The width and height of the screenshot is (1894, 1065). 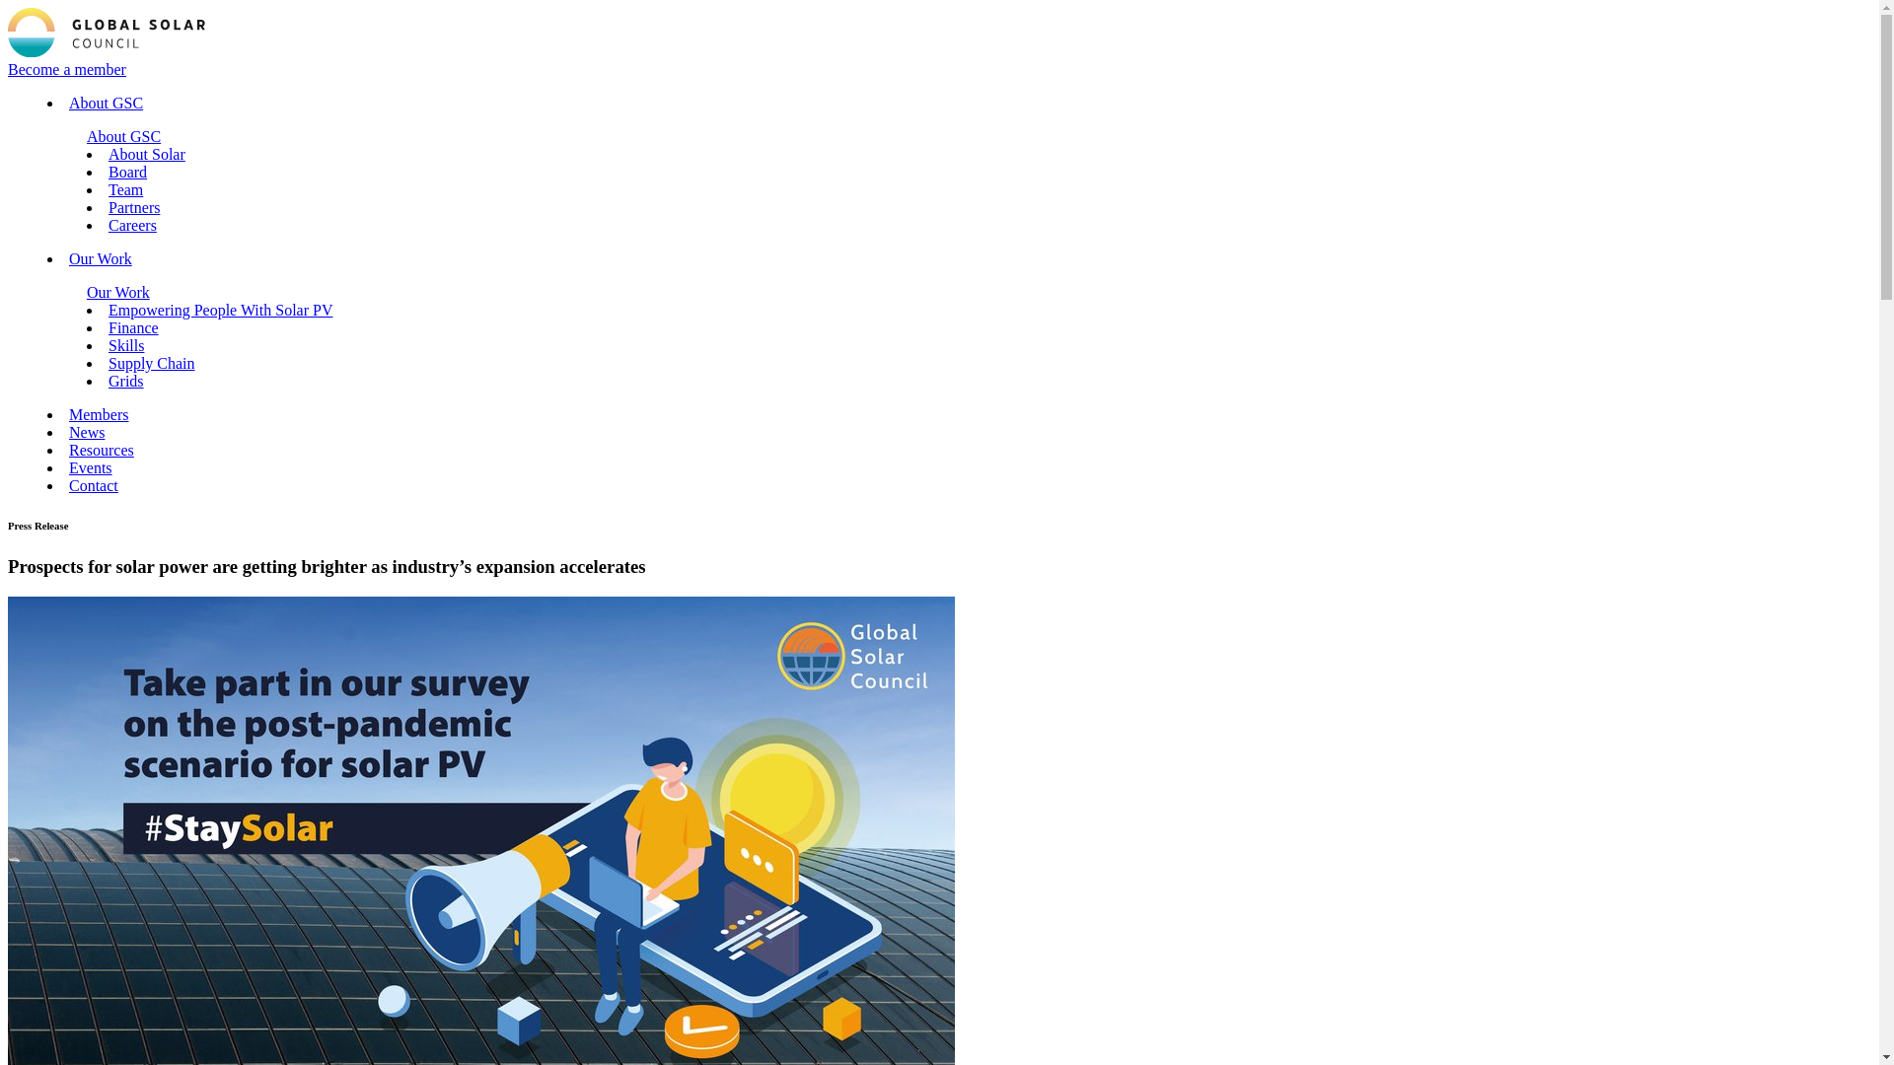 I want to click on Board, so click(x=127, y=172).